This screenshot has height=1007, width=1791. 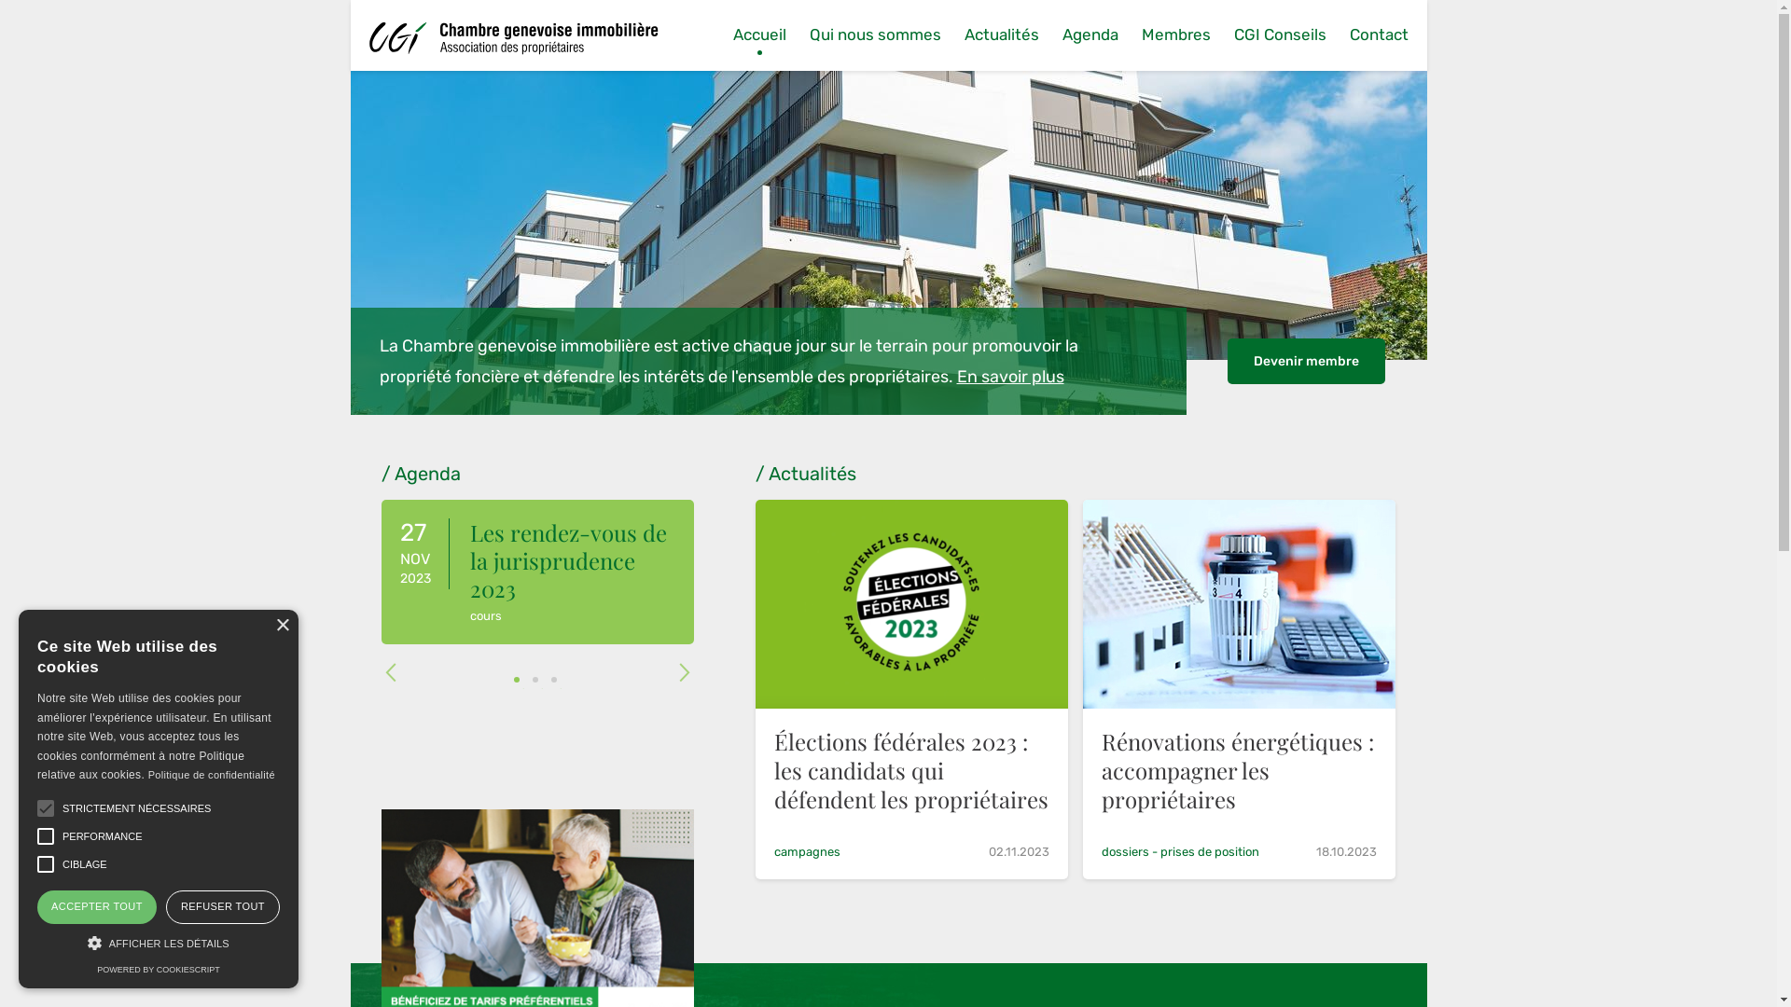 What do you see at coordinates (1379, 35) in the screenshot?
I see `Contact` at bounding box center [1379, 35].